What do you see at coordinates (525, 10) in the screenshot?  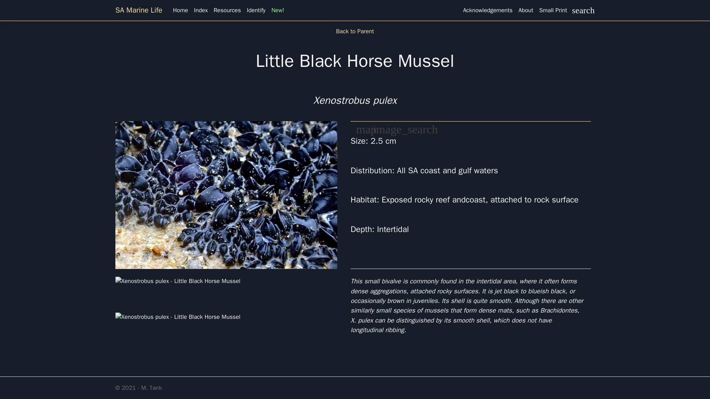 I see `About` at bounding box center [525, 10].